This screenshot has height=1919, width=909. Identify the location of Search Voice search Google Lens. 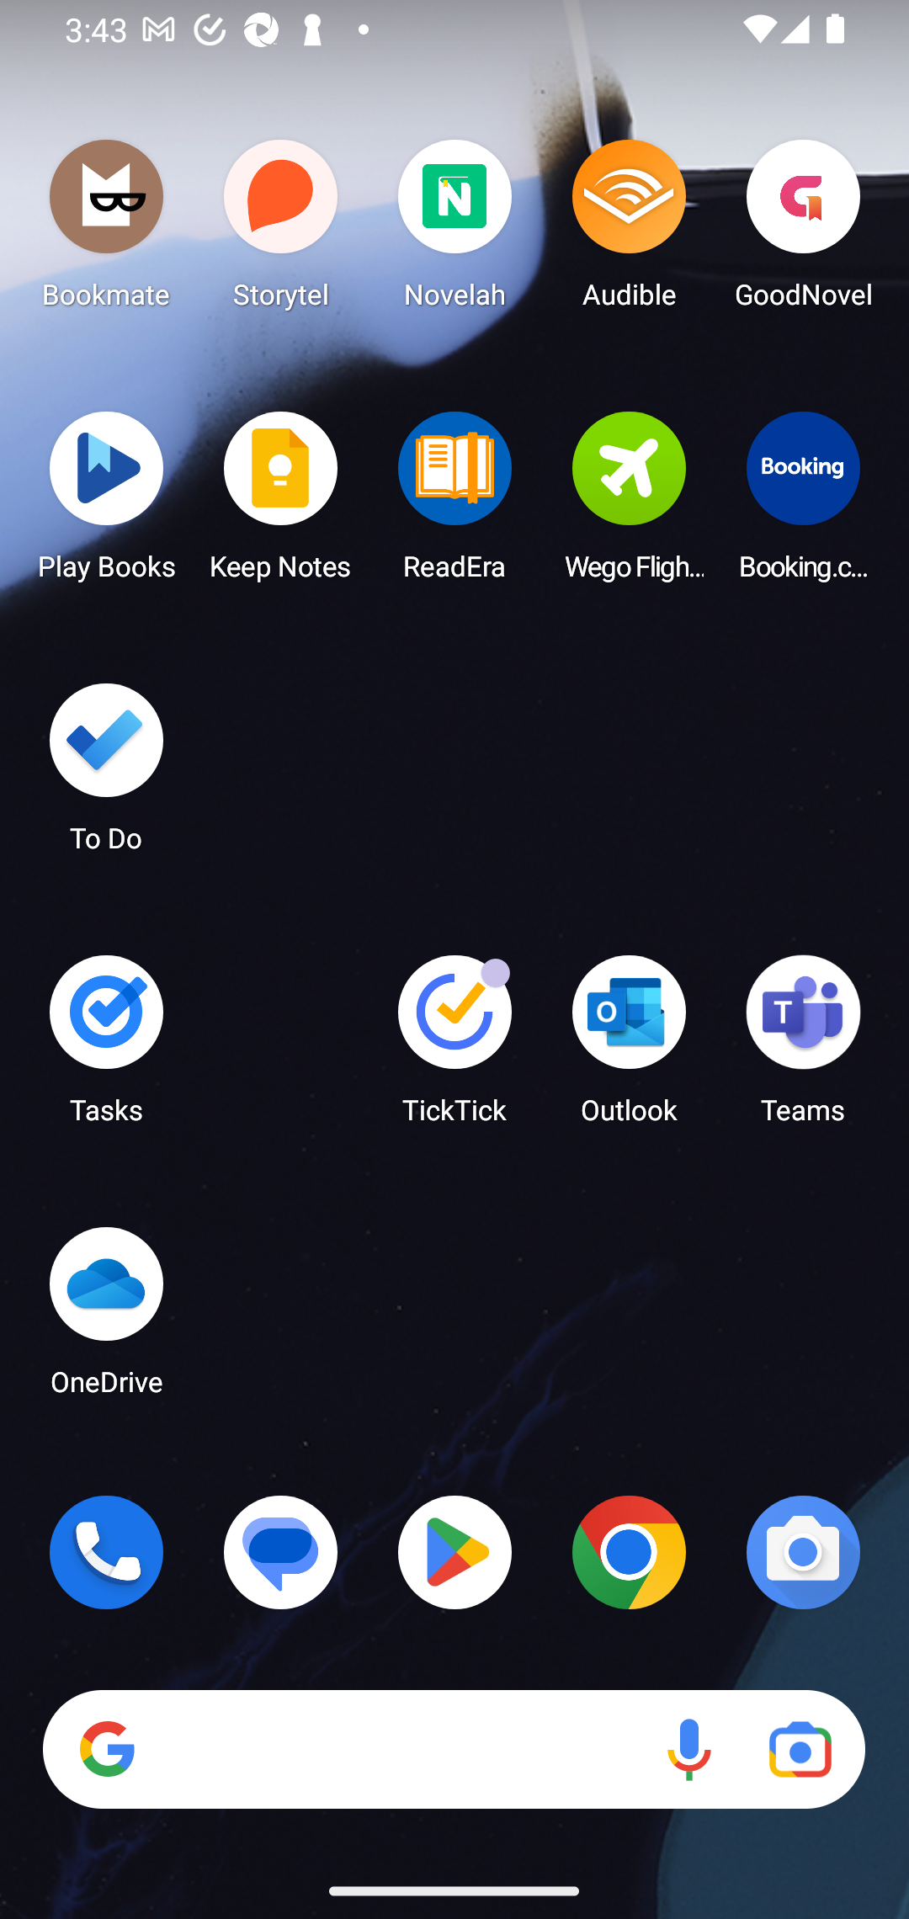
(454, 1750).